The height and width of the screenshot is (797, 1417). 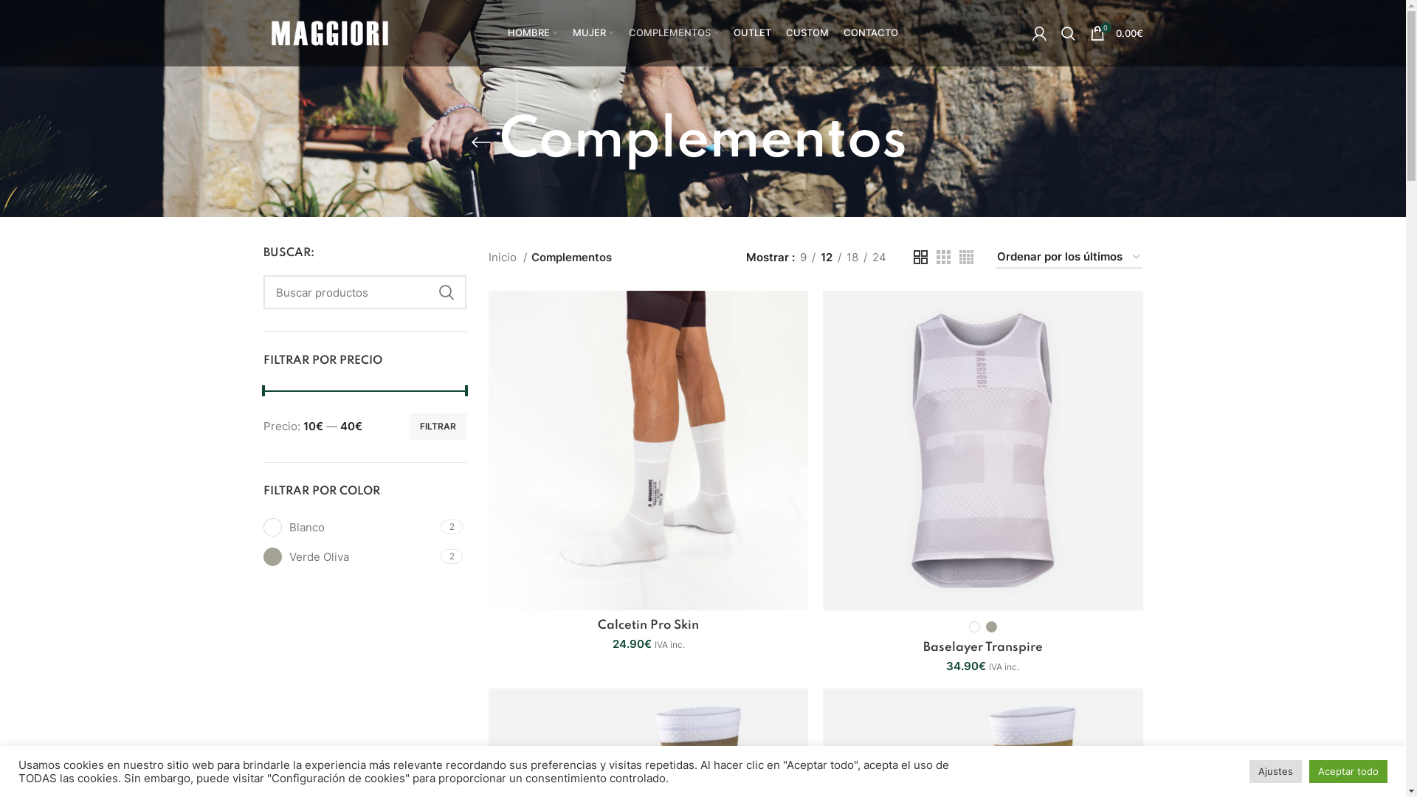 What do you see at coordinates (1348, 772) in the screenshot?
I see `Aceptar todo` at bounding box center [1348, 772].